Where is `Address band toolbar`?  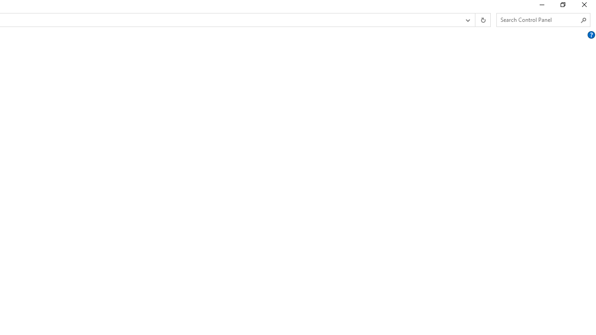 Address band toolbar is located at coordinates (475, 20).